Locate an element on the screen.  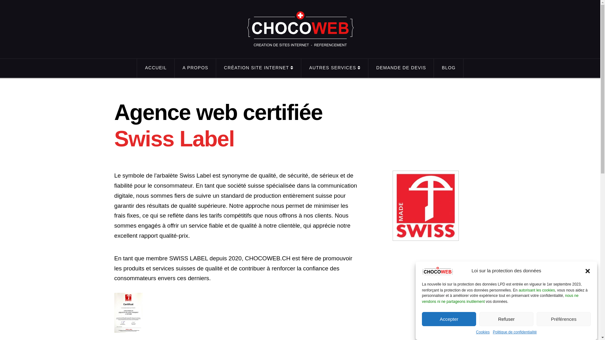
Cookies is located at coordinates (483, 332).